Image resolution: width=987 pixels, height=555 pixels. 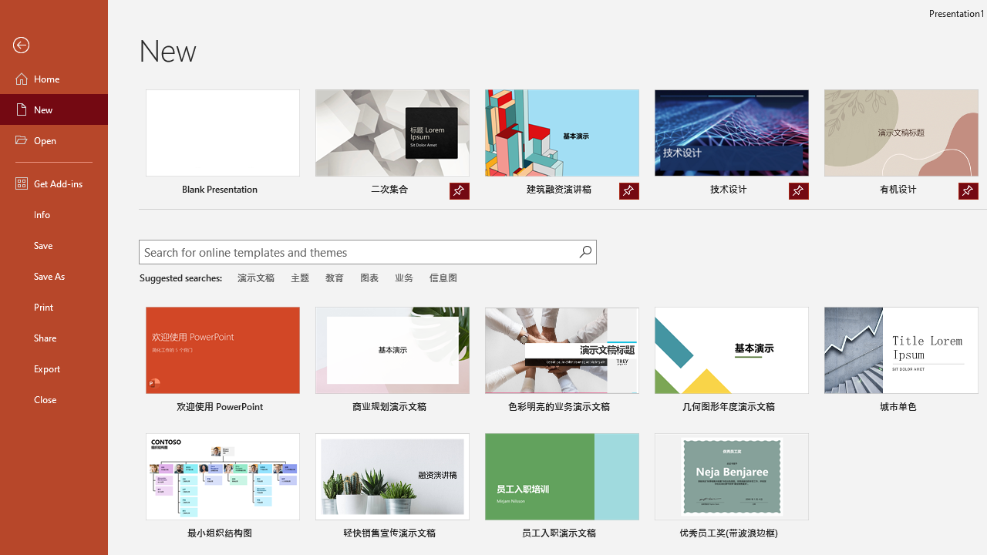 What do you see at coordinates (222, 145) in the screenshot?
I see `Blank Presentation` at bounding box center [222, 145].